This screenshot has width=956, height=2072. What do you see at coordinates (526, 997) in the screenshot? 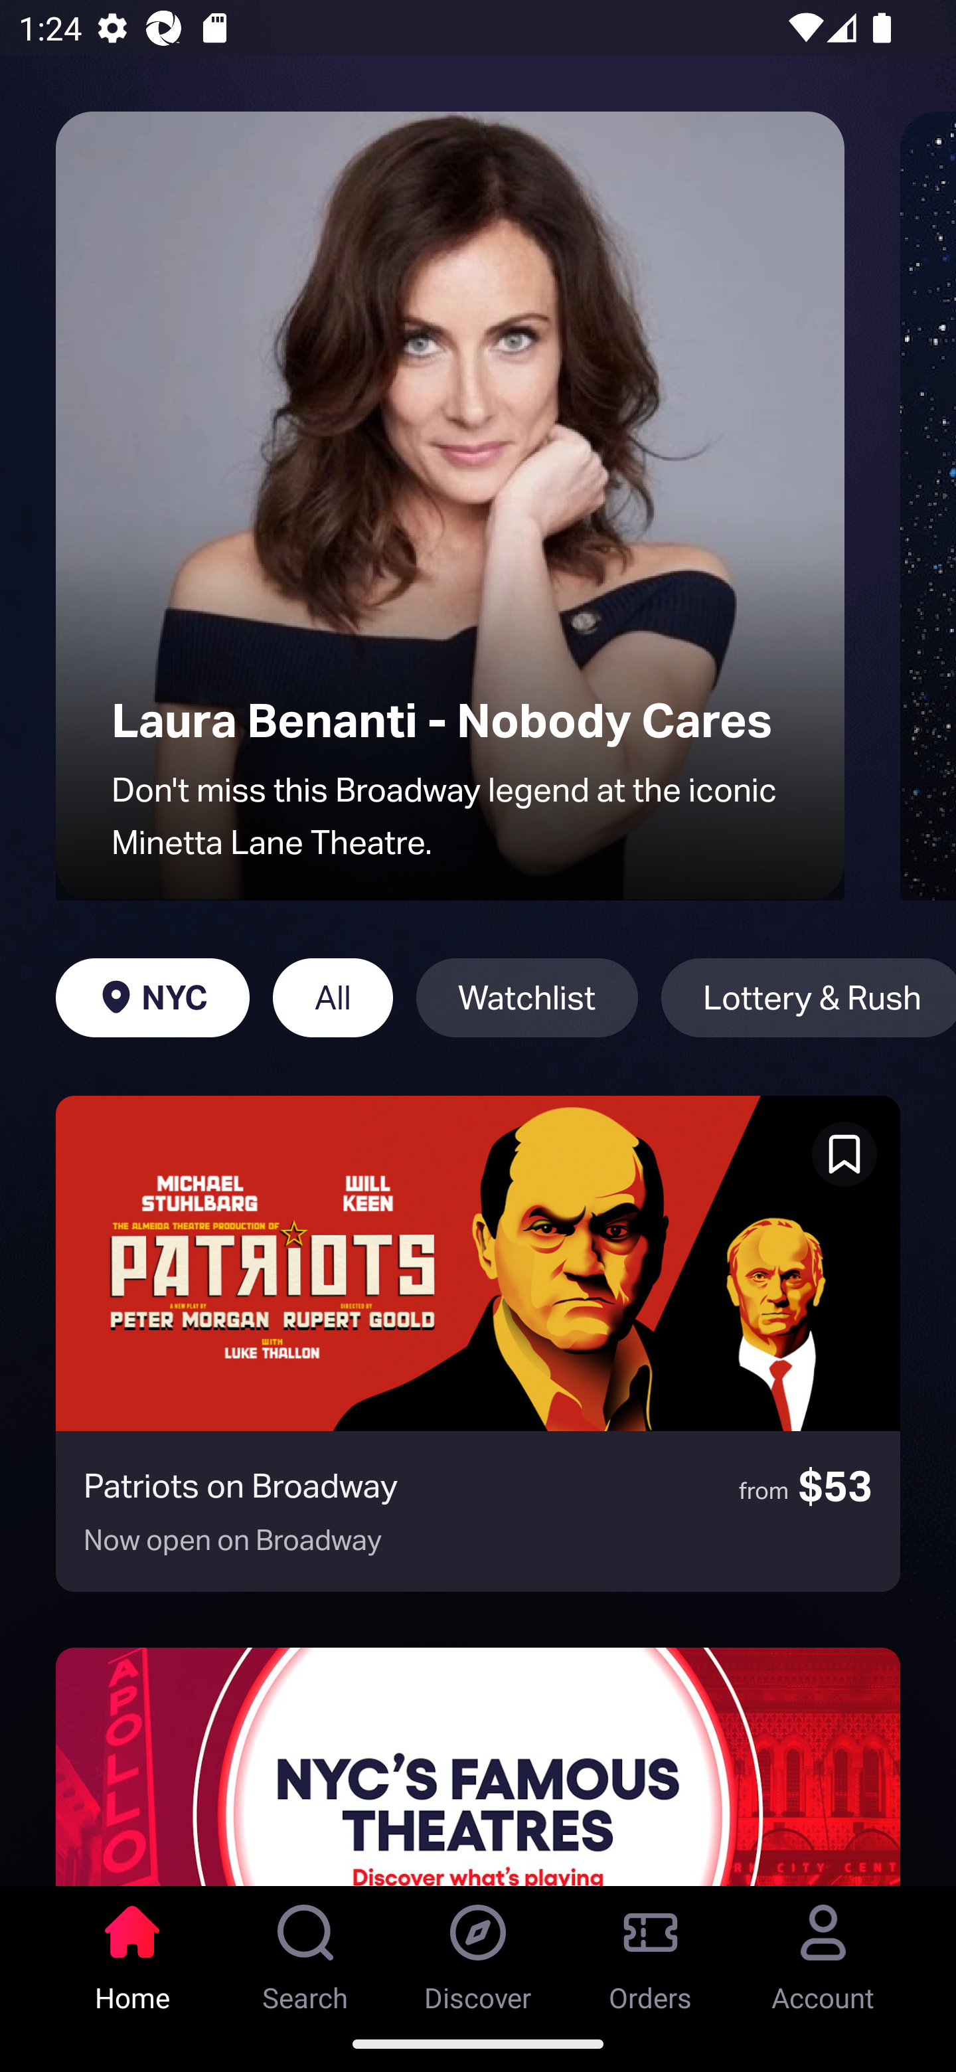
I see `Watchlist` at bounding box center [526, 997].